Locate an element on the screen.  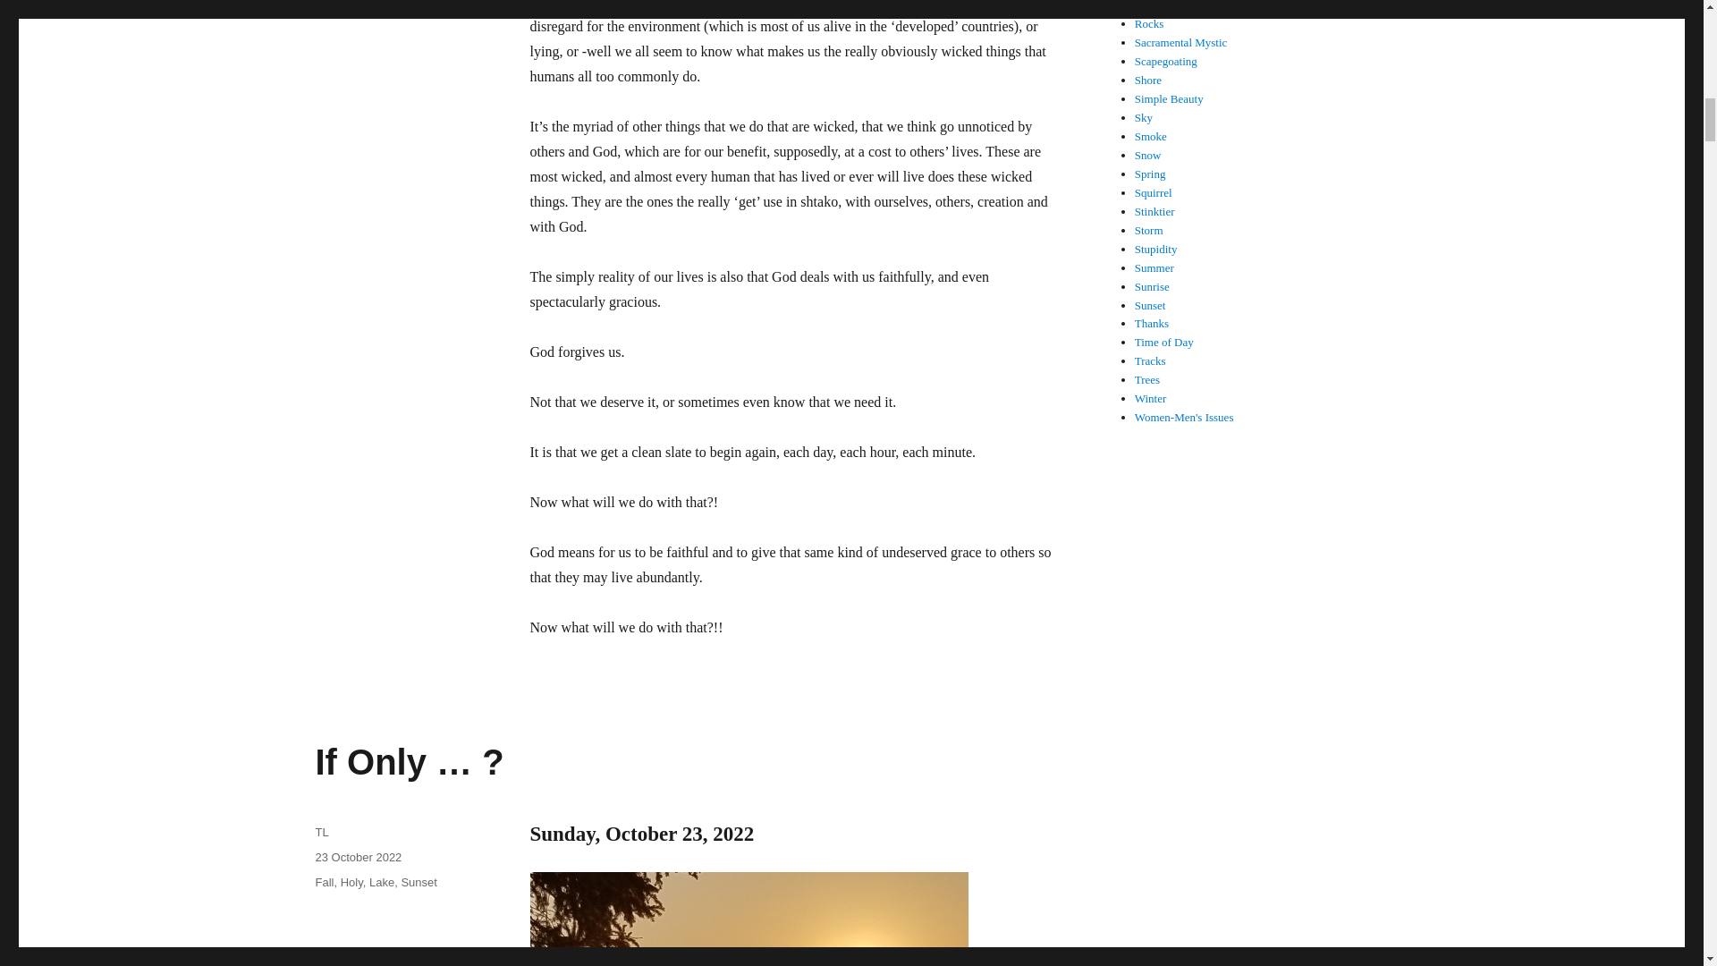
Fall is located at coordinates (324, 882).